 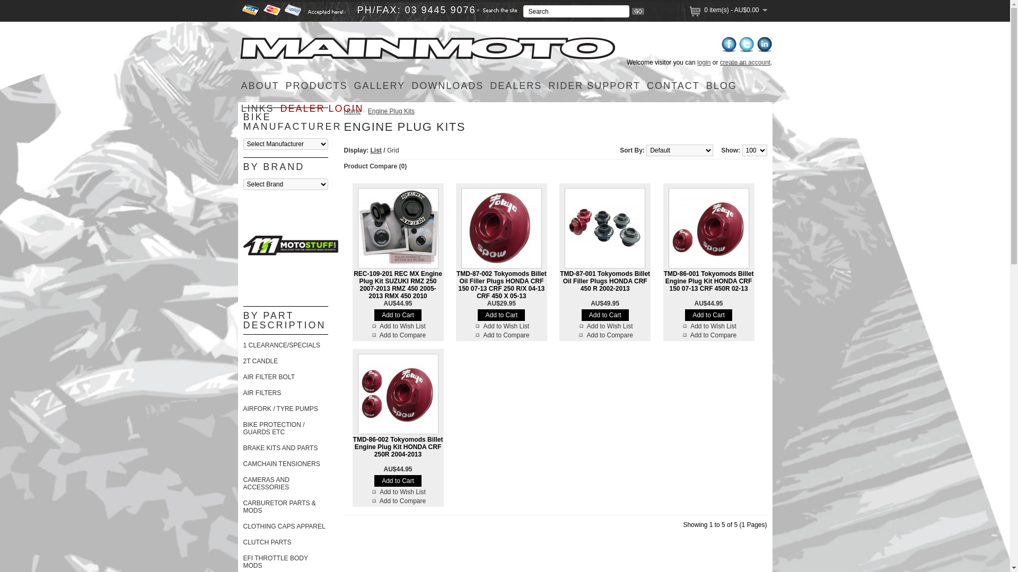 What do you see at coordinates (673, 86) in the screenshot?
I see `CONTACT` at bounding box center [673, 86].